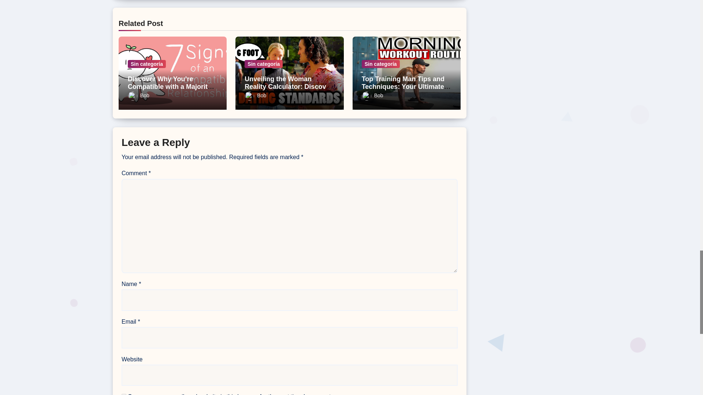 This screenshot has width=703, height=395. I want to click on Bob, so click(138, 95).